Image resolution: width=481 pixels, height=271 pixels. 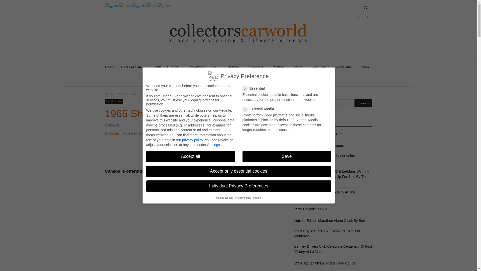 What do you see at coordinates (139, 6) in the screenshot?
I see `DE` at bounding box center [139, 6].